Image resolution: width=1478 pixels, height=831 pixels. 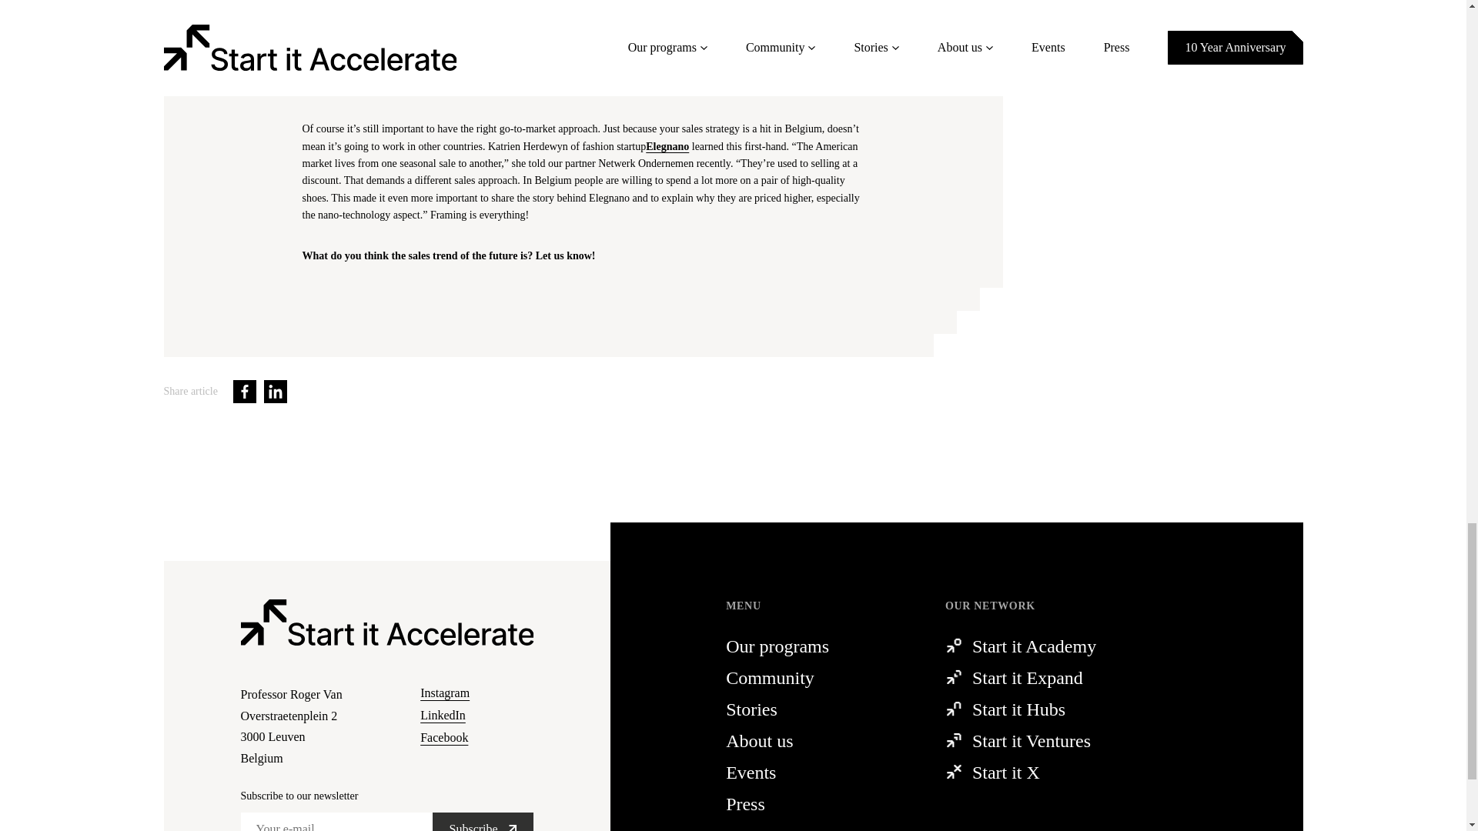 I want to click on Subscribe, so click(x=807, y=677).